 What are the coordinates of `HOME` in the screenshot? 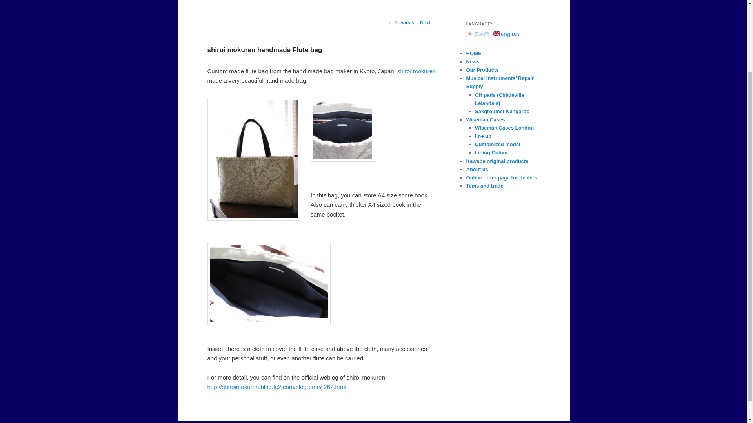 It's located at (473, 53).